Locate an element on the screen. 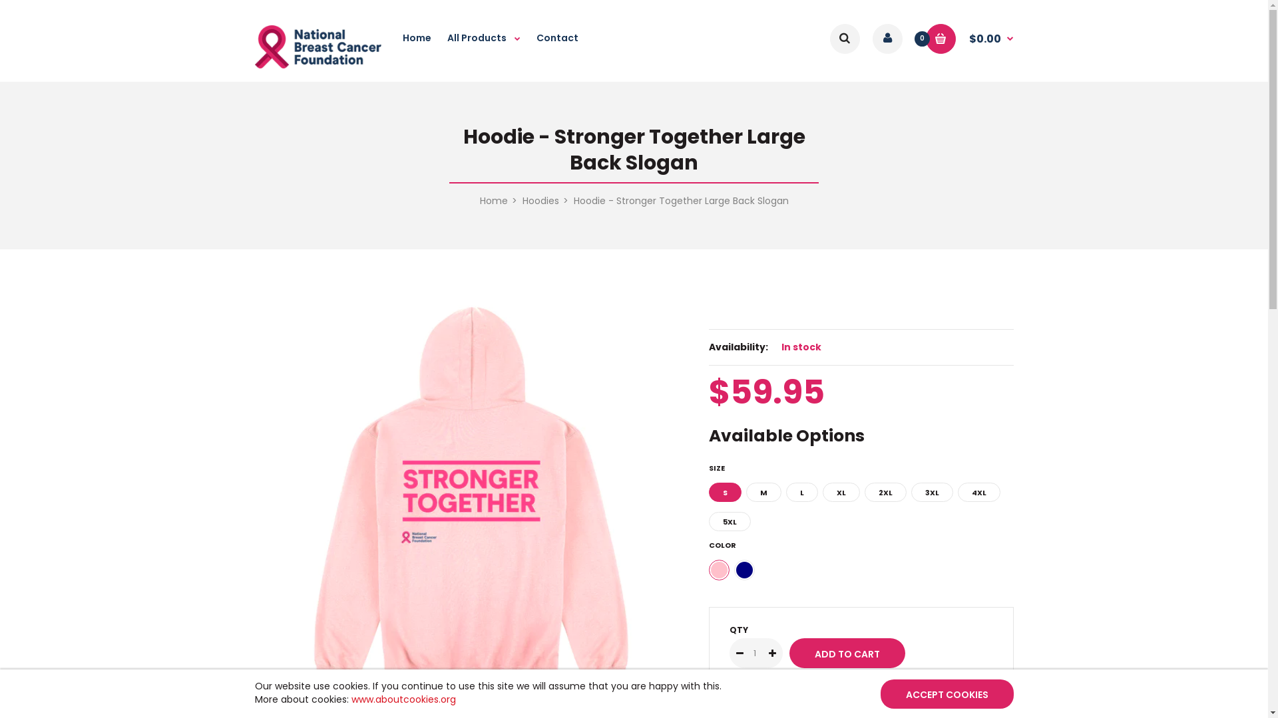 The height and width of the screenshot is (718, 1278). Hoodies is located at coordinates (540, 201).